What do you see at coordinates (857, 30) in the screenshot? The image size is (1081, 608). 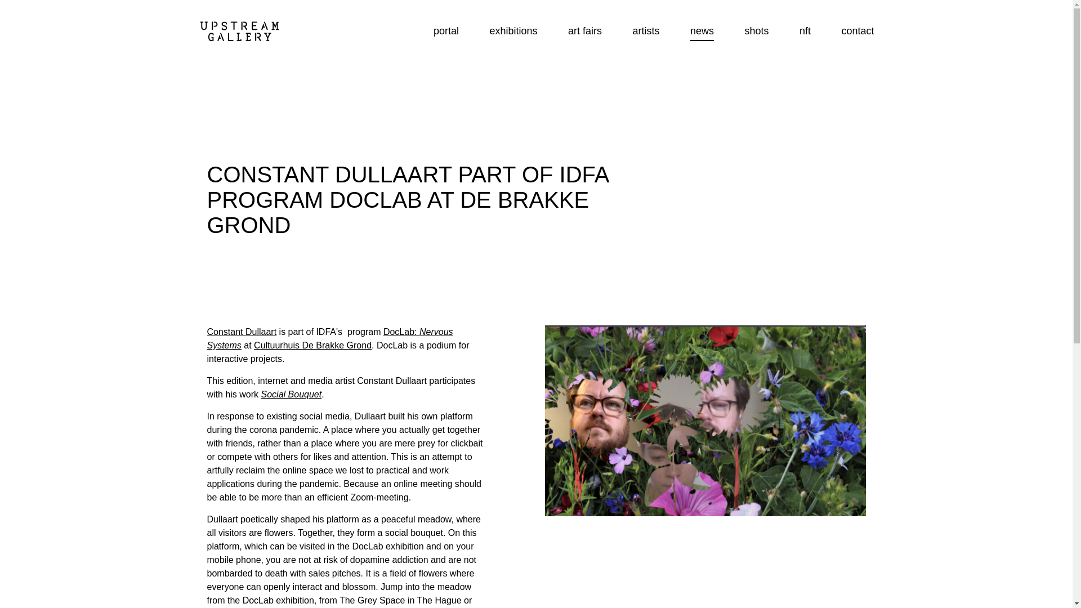 I see `contact` at bounding box center [857, 30].